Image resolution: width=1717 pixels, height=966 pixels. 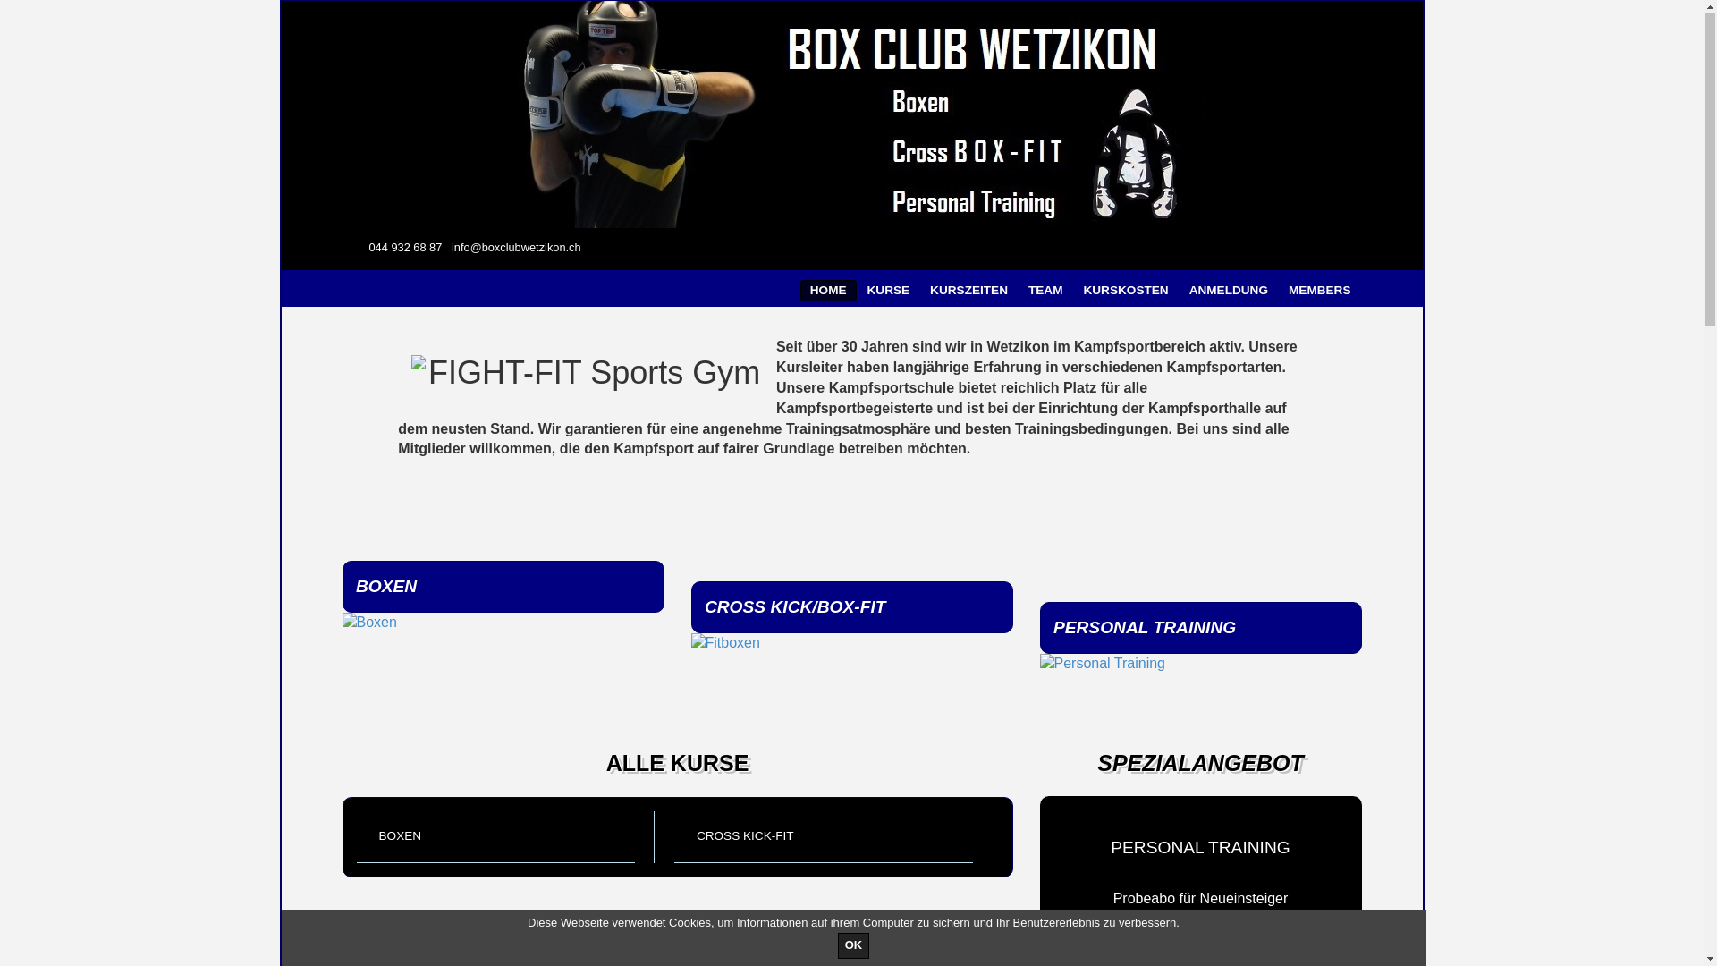 I want to click on KURSZEITEN, so click(x=969, y=292).